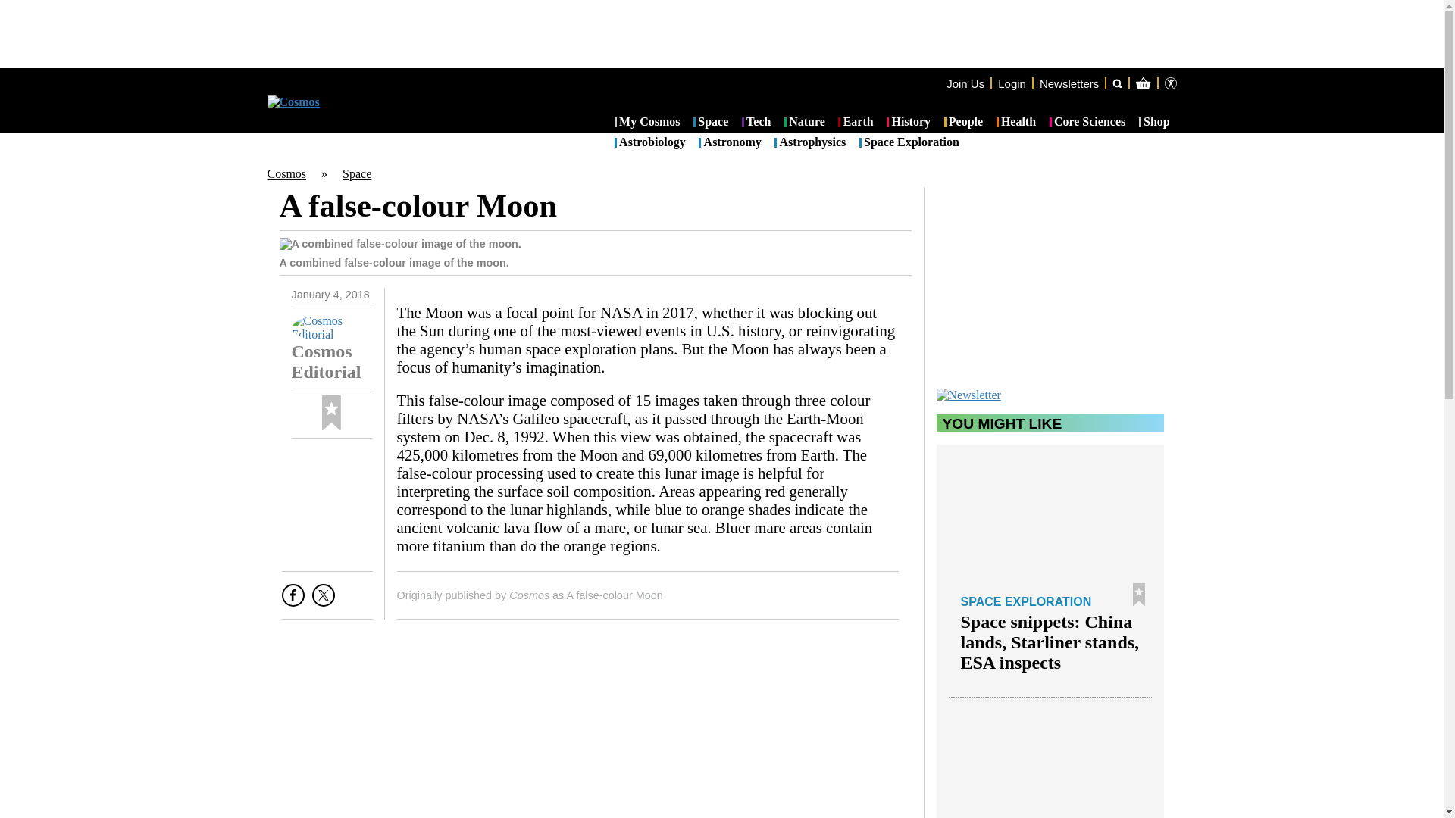  What do you see at coordinates (756, 123) in the screenshot?
I see `Tech` at bounding box center [756, 123].